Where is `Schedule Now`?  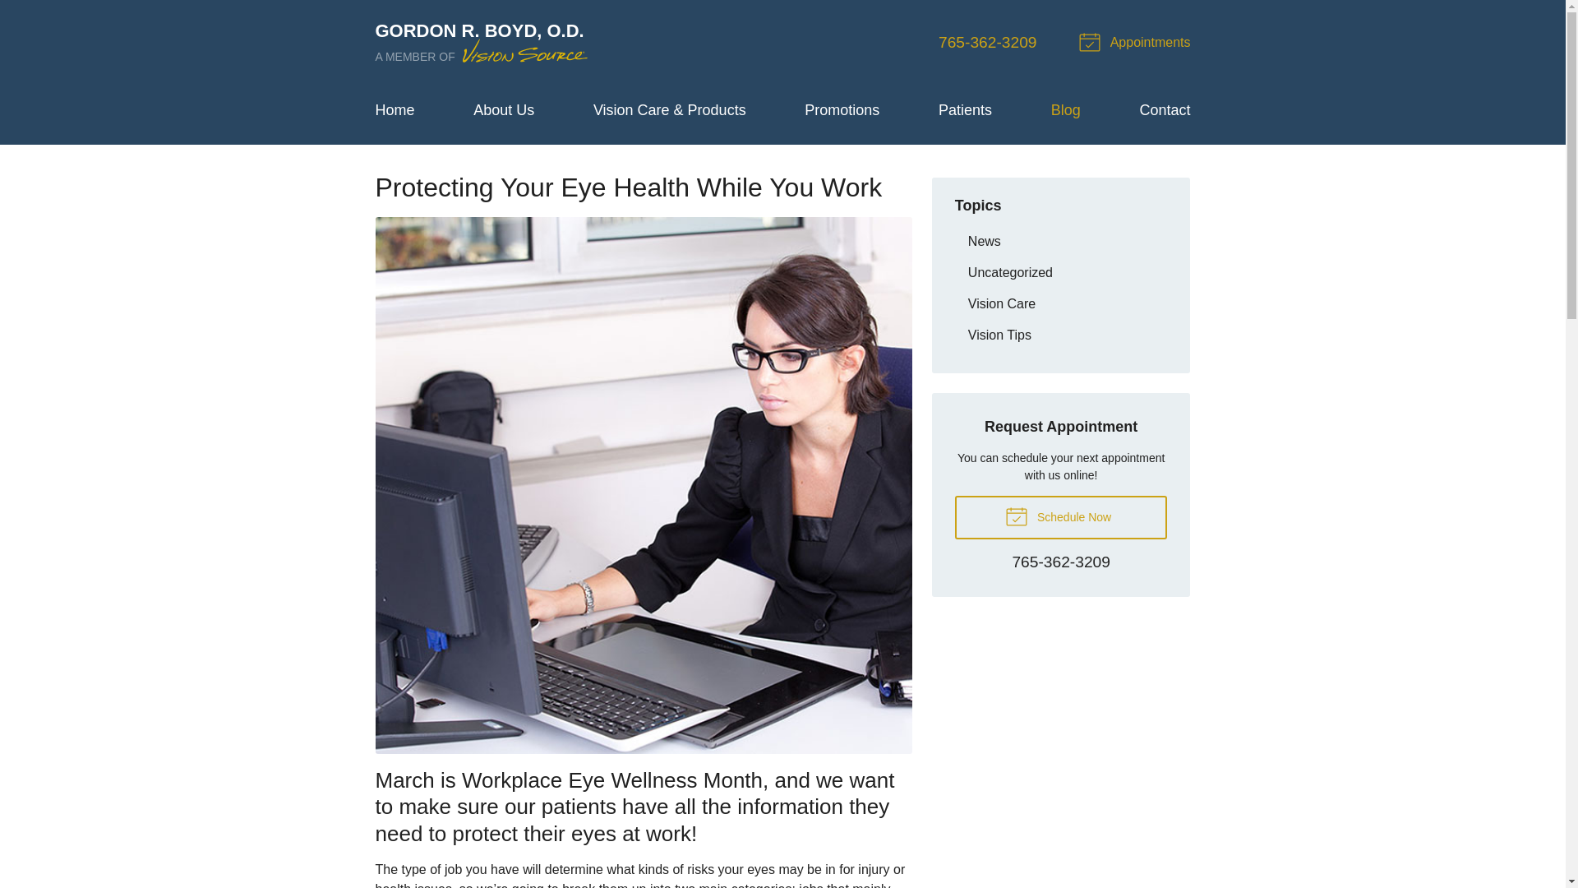
Schedule Now is located at coordinates (1060, 516).